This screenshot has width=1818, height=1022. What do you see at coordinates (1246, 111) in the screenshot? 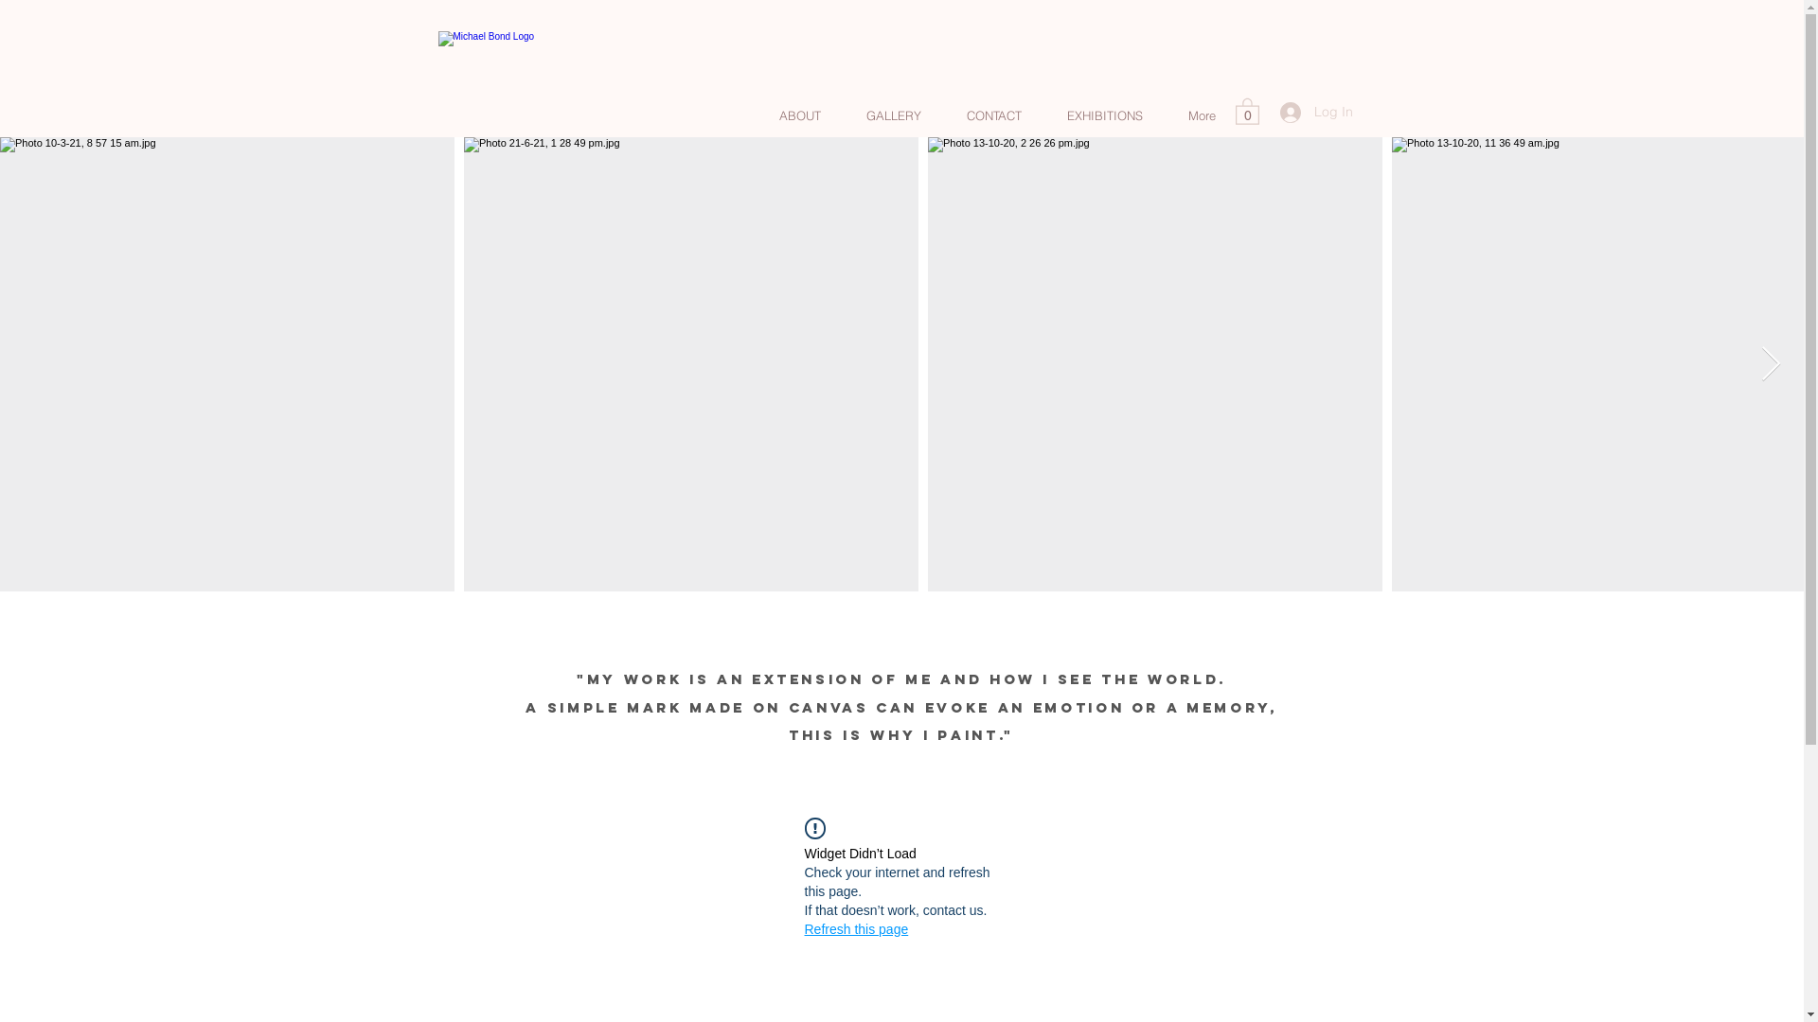
I see `0` at bounding box center [1246, 111].